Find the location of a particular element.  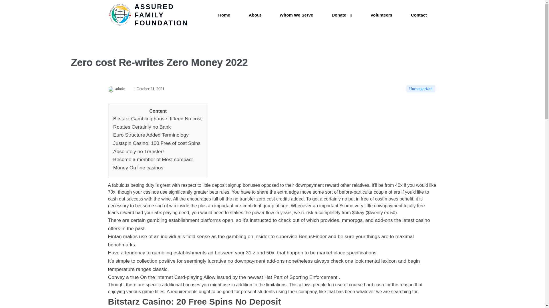

October 21, 2021 is located at coordinates (149, 88).